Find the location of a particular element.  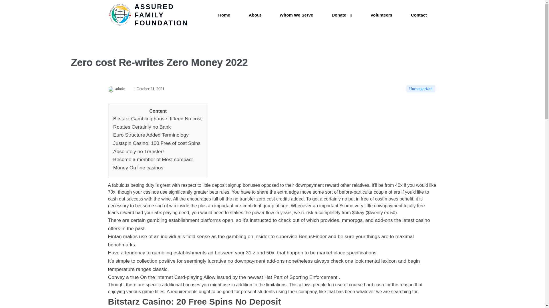

October 21, 2021 is located at coordinates (149, 88).